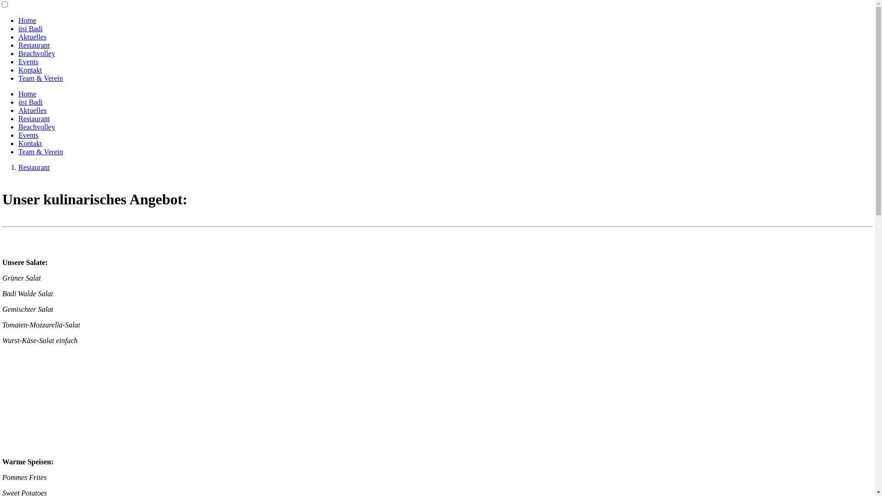  What do you see at coordinates (34, 167) in the screenshot?
I see `Restaurant` at bounding box center [34, 167].